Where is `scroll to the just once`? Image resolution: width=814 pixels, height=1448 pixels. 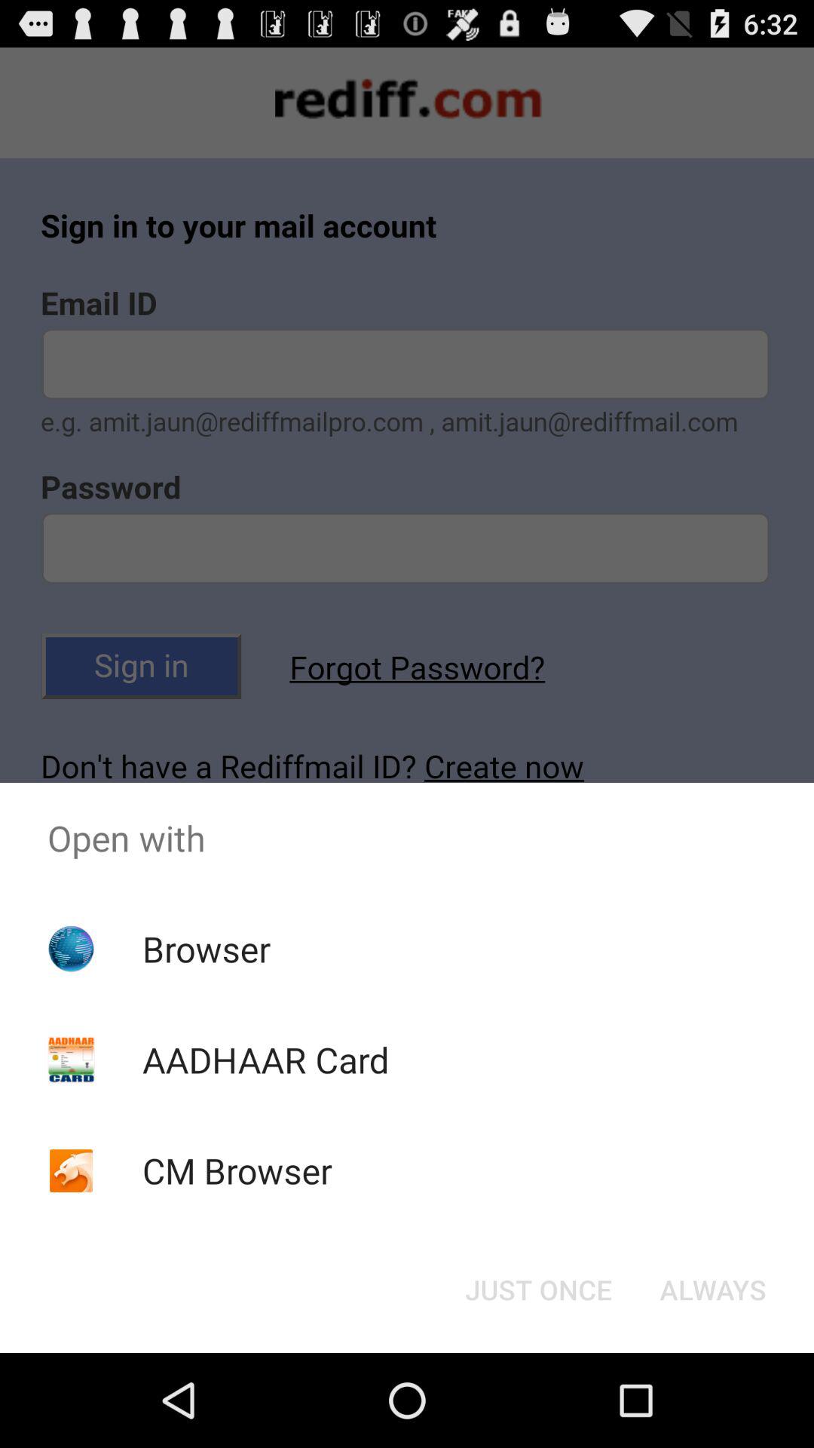 scroll to the just once is located at coordinates (538, 1290).